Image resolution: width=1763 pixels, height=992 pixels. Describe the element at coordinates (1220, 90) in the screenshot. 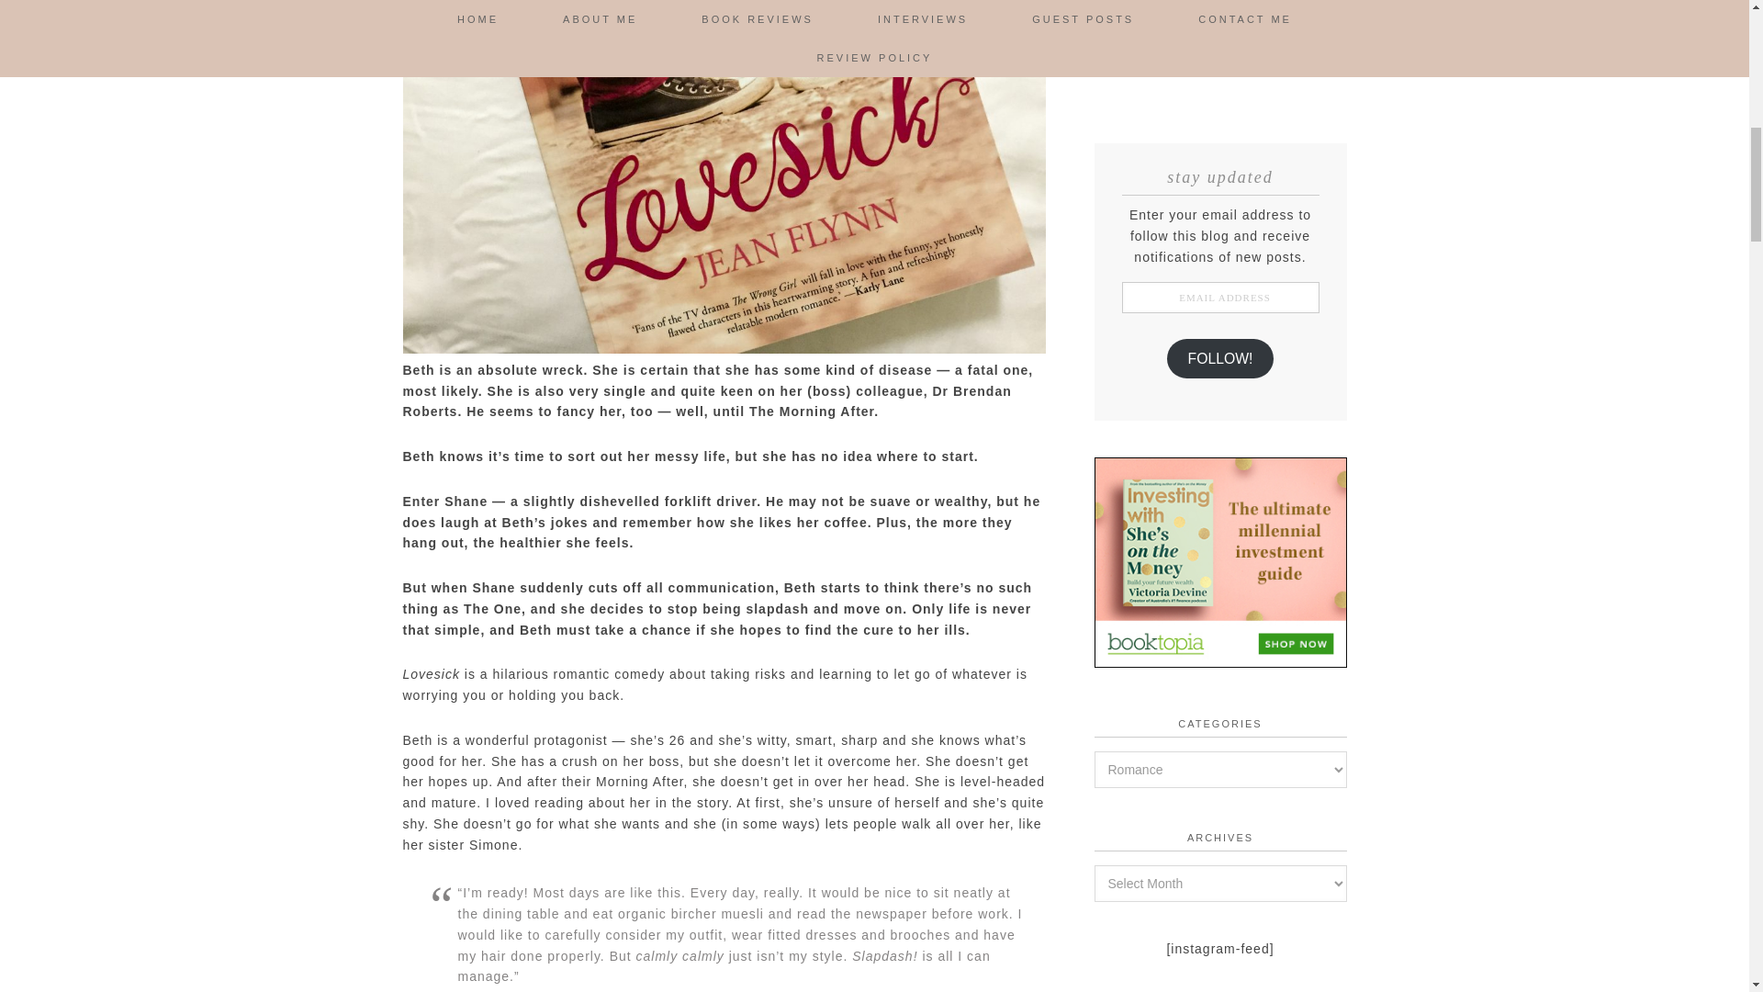

I see `Follow Button` at that location.